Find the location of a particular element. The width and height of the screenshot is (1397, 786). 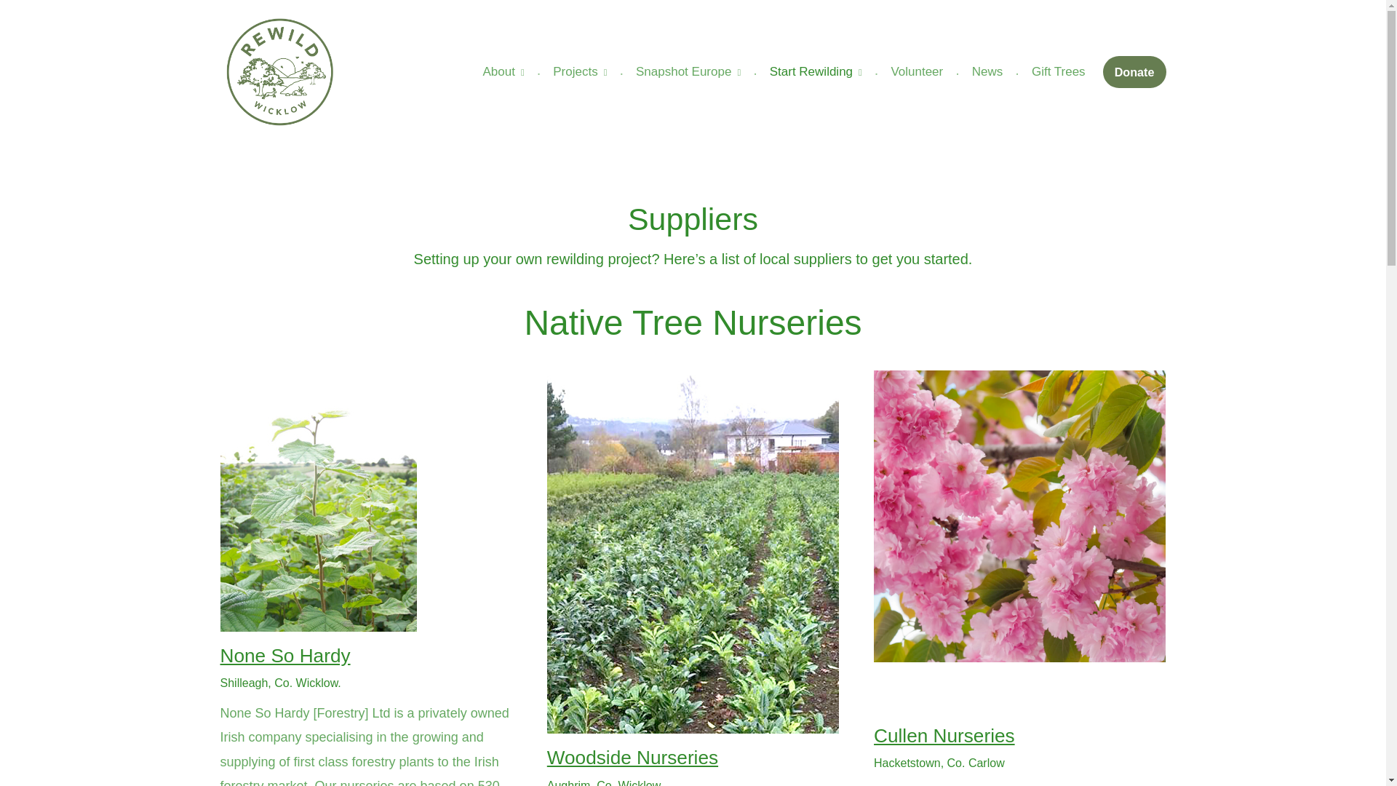

Gift Trees is located at coordinates (1058, 71).